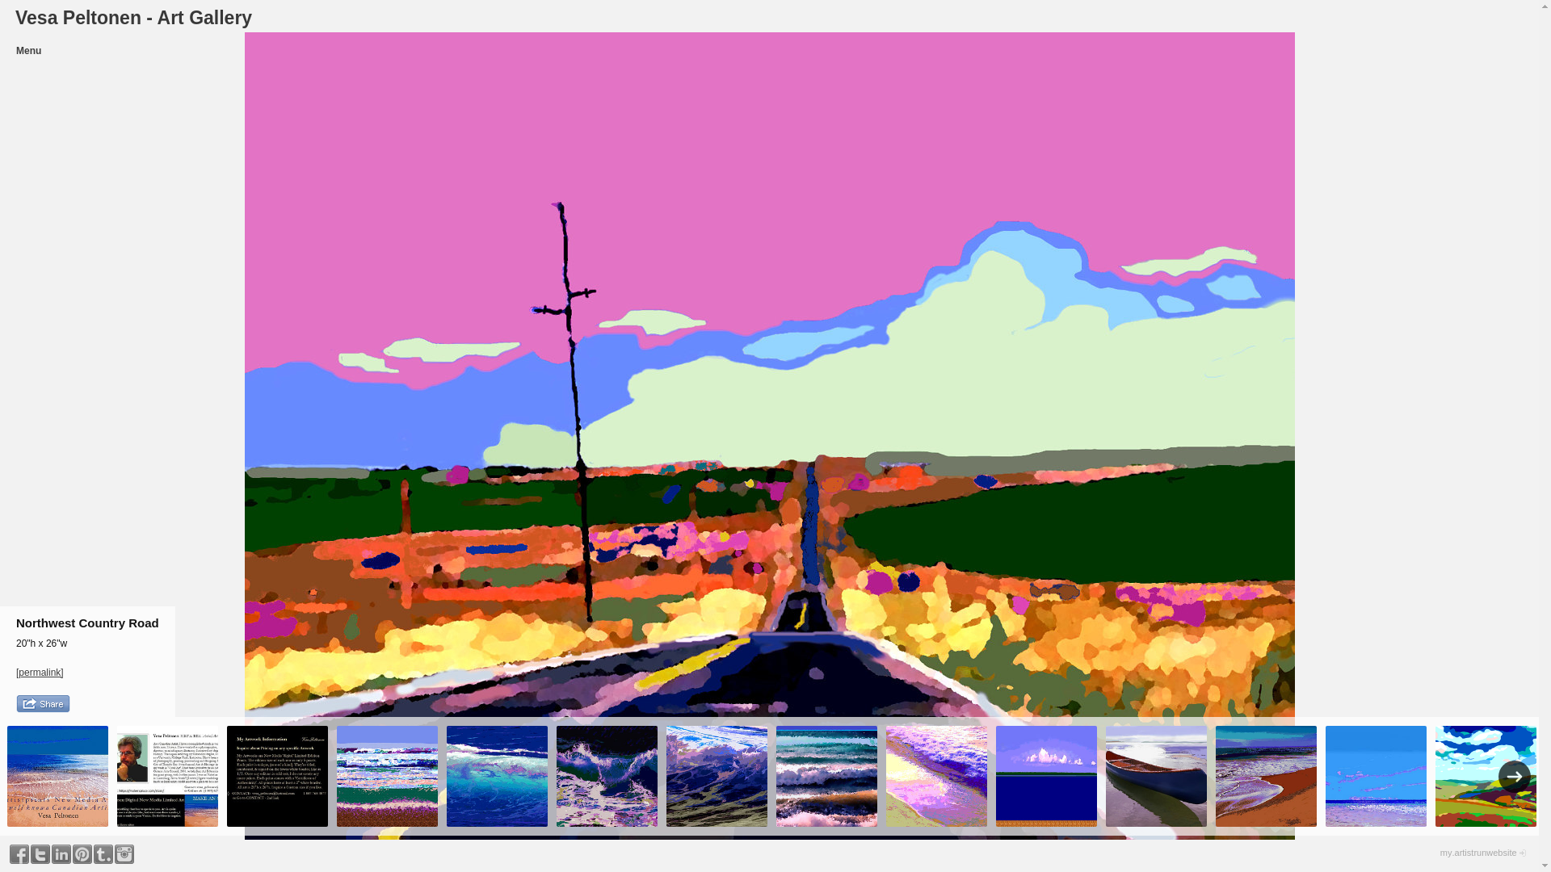  I want to click on my . artist run website, so click(1478, 853).